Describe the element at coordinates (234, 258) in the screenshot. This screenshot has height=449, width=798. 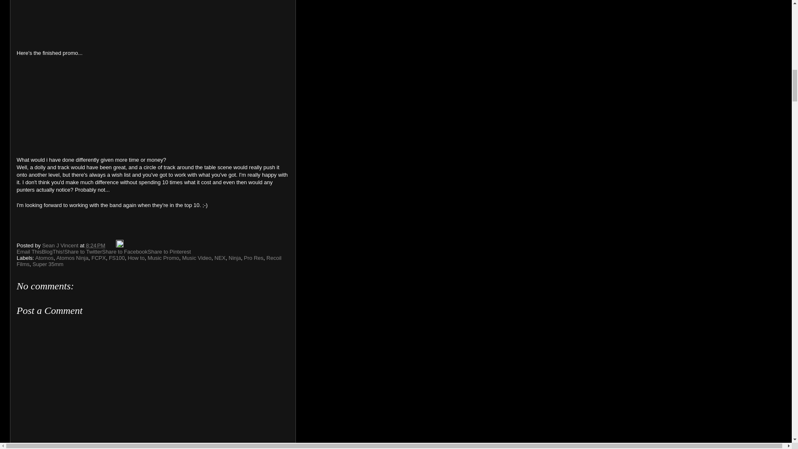
I see `Ninja` at that location.